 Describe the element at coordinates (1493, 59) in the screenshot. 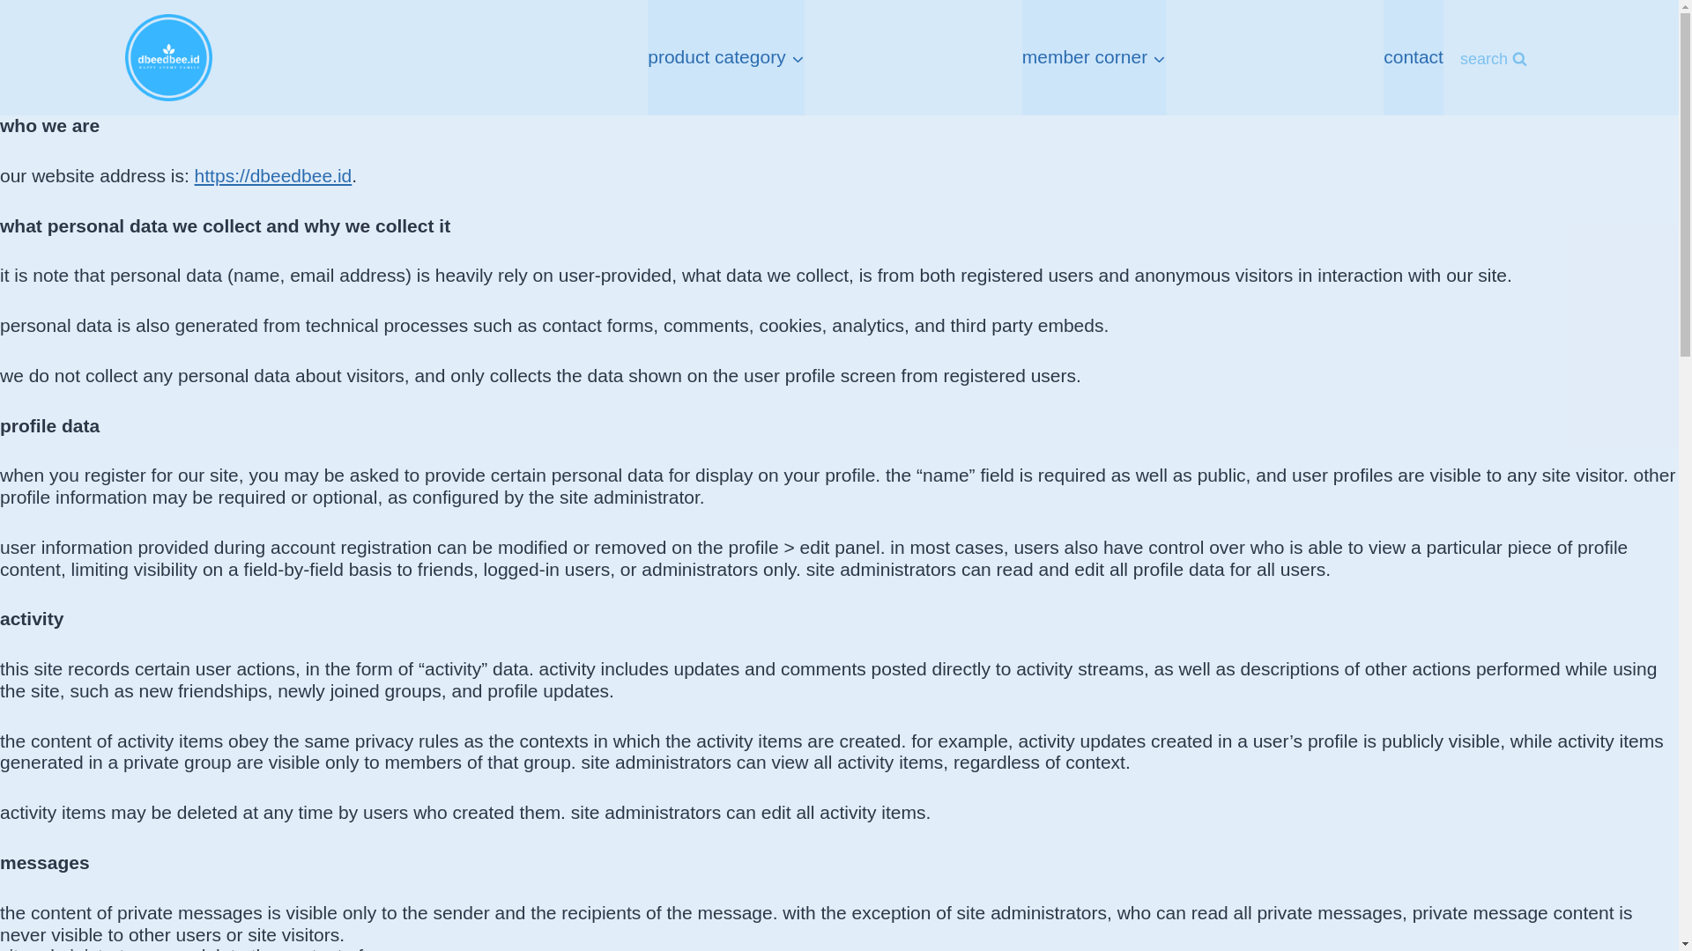

I see `search` at that location.